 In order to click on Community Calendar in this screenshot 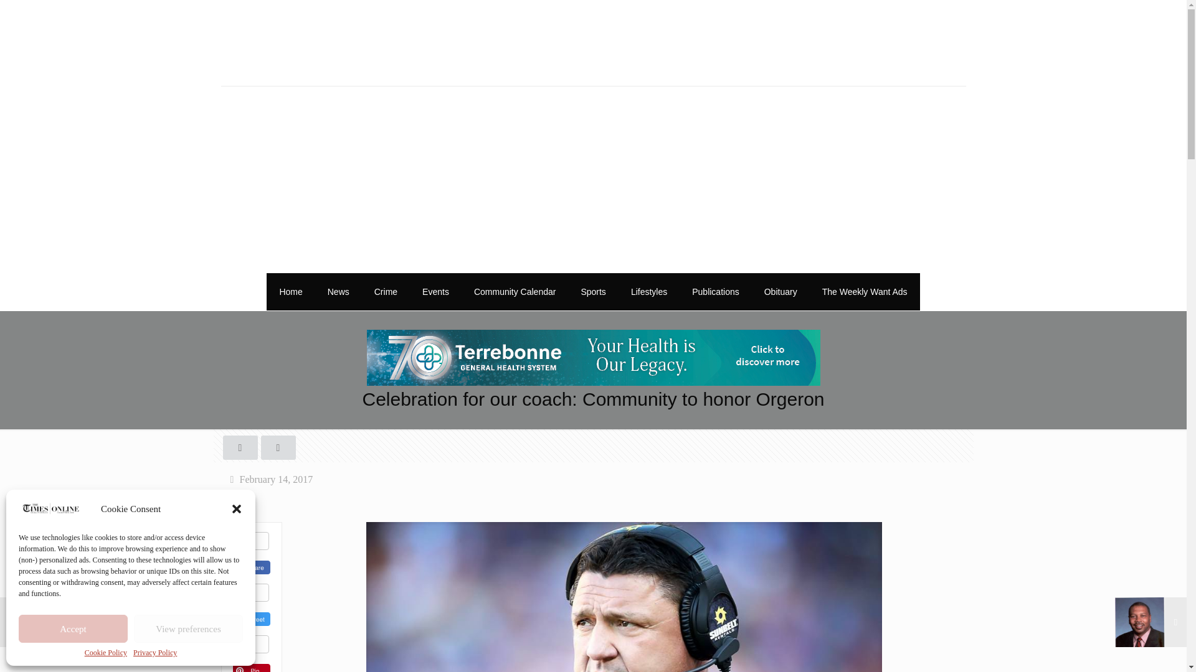, I will do `click(515, 291)`.